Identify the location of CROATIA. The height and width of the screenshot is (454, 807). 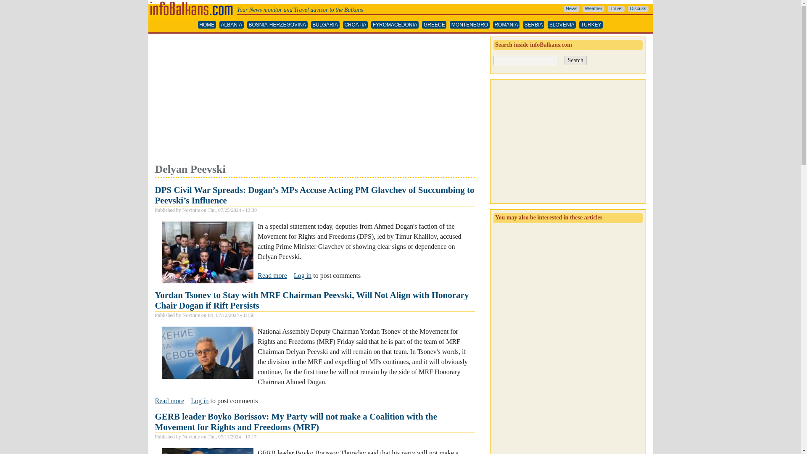
(356, 25).